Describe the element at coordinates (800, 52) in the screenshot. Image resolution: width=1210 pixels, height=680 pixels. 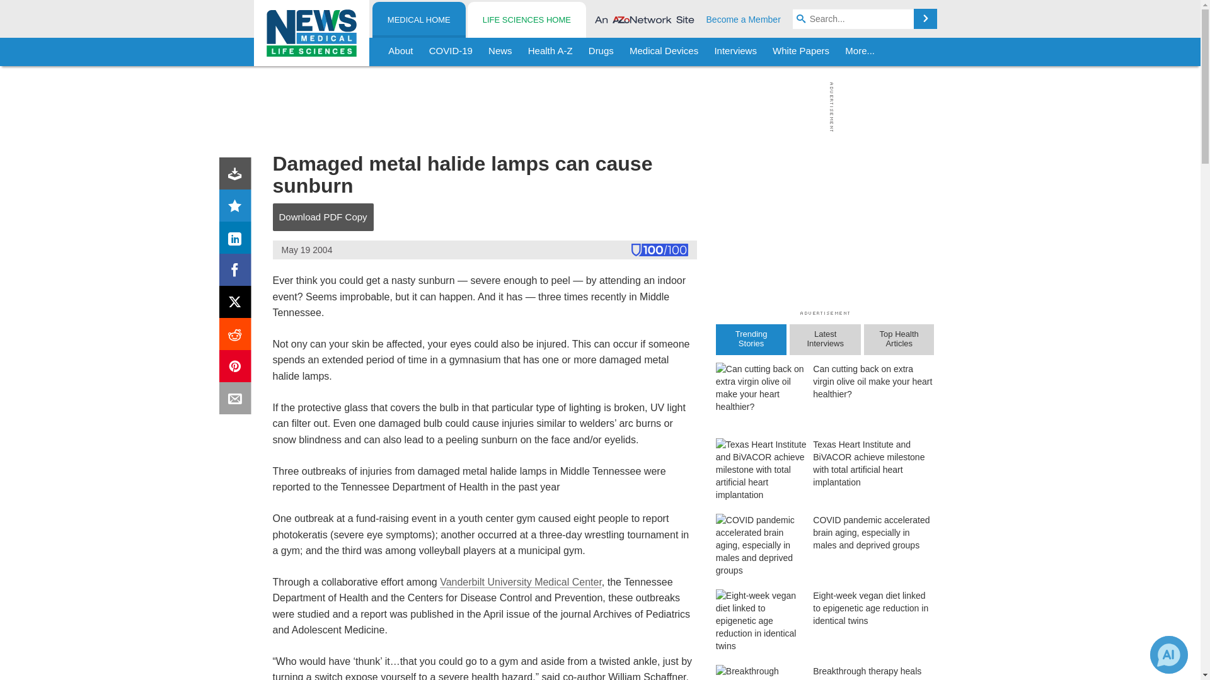
I see `White Papers` at that location.